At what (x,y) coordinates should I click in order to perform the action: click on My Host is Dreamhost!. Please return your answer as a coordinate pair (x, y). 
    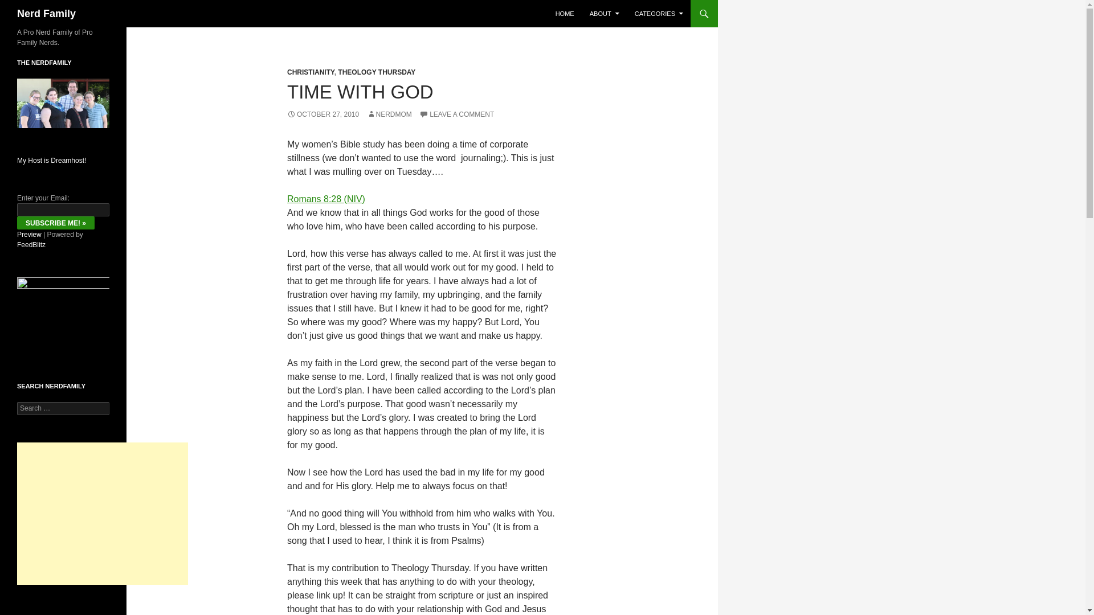
    Looking at the image, I should click on (51, 161).